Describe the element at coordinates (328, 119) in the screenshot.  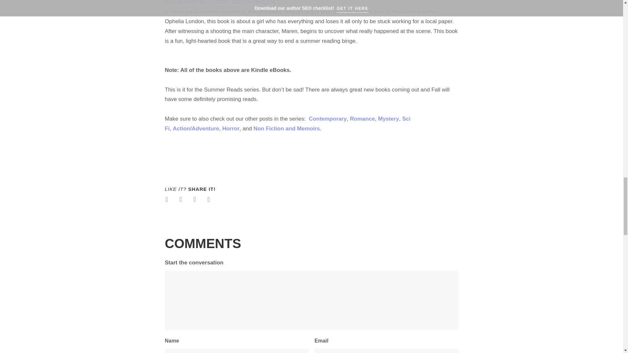
I see `Contemporary` at that location.